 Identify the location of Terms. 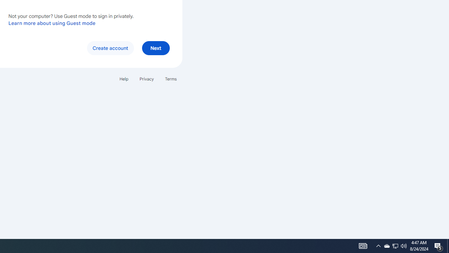
(170, 79).